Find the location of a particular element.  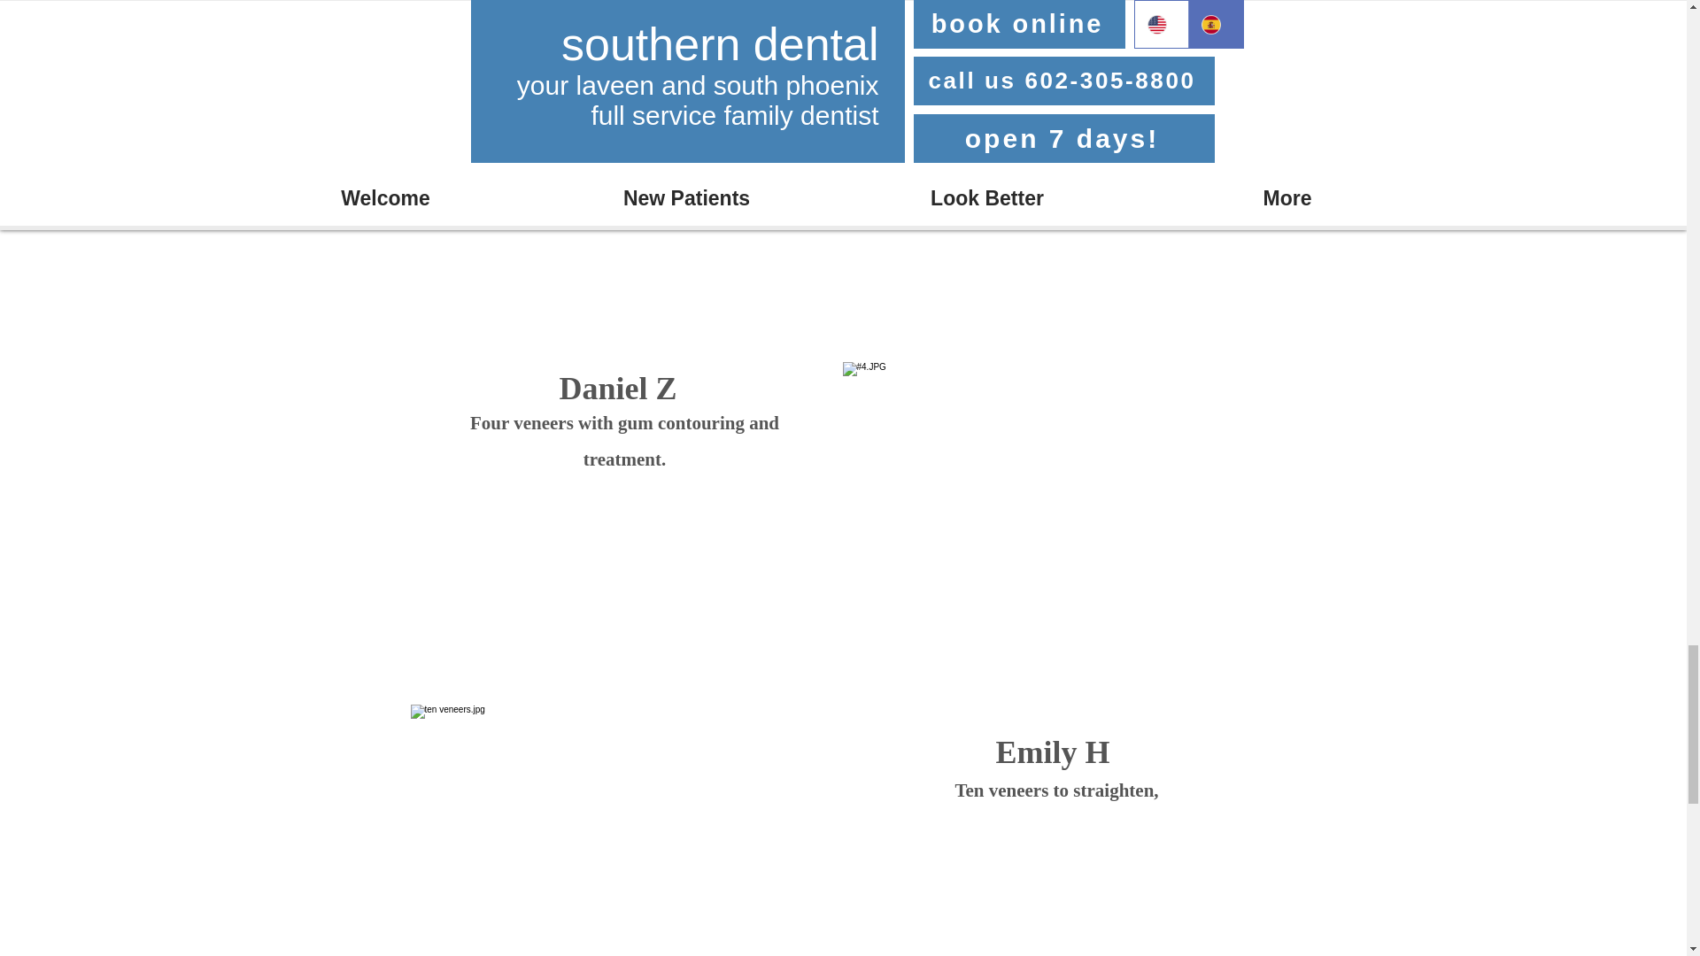

Invisalign Veneers 2.JPG is located at coordinates (627, 194).